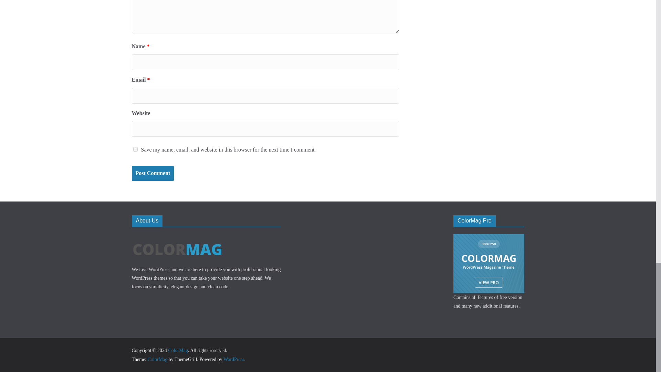  Describe the element at coordinates (135, 149) in the screenshot. I see `yes` at that location.